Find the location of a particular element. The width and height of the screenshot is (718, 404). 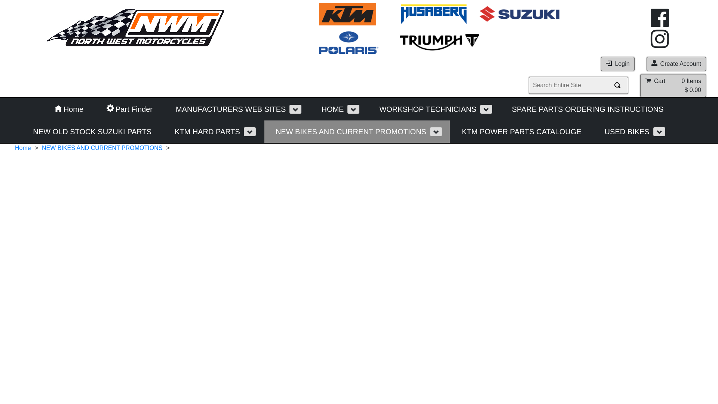

Home is located at coordinates (23, 148).